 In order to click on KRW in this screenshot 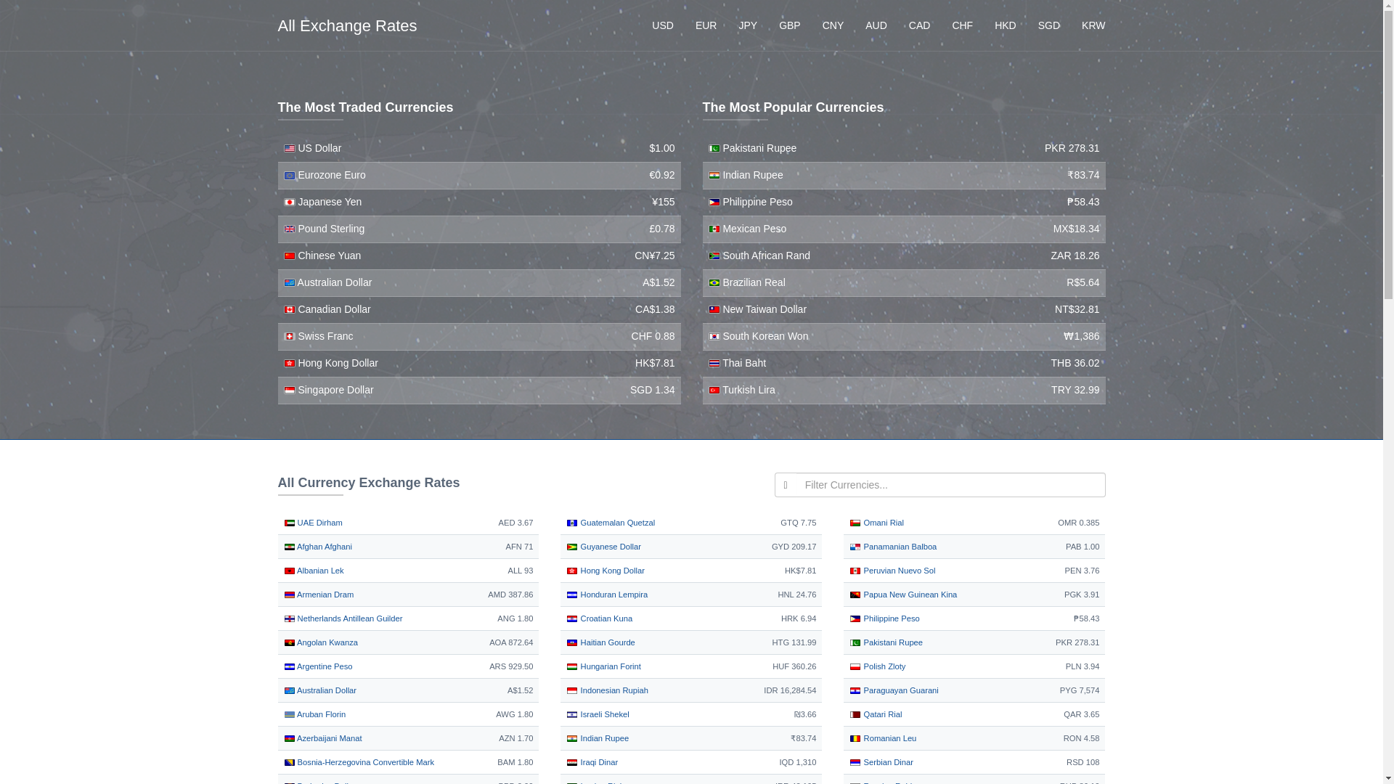, I will do `click(1093, 25)`.